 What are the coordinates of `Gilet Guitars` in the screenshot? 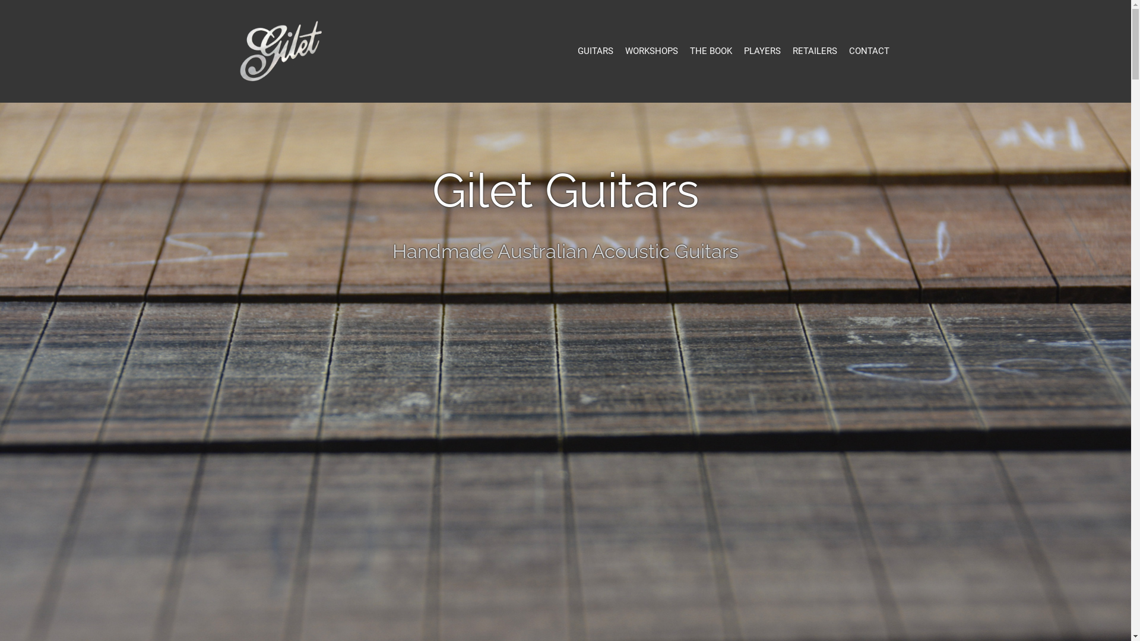 It's located at (281, 50).